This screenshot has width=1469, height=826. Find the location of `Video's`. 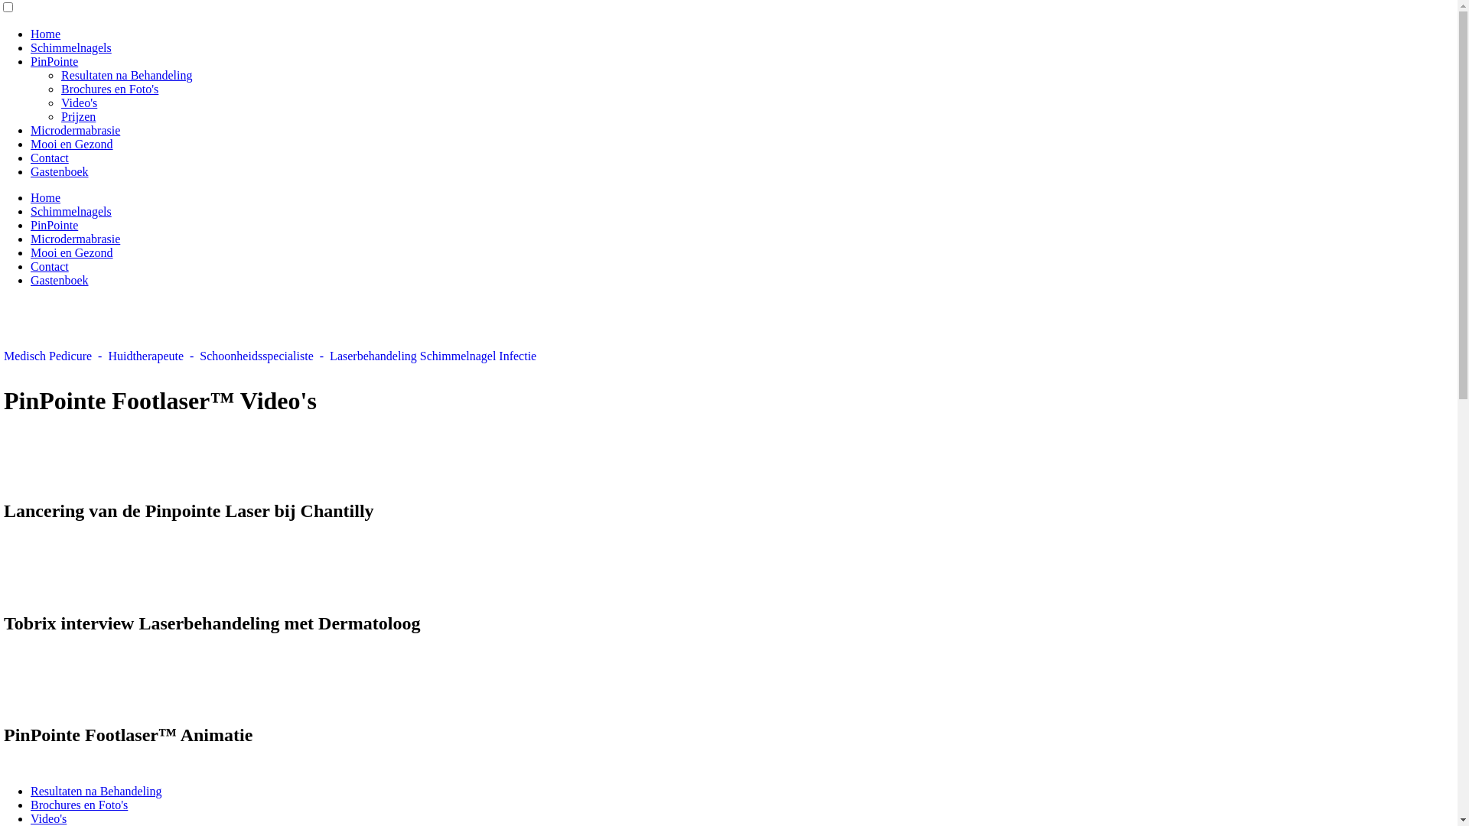

Video's is located at coordinates (49, 818).